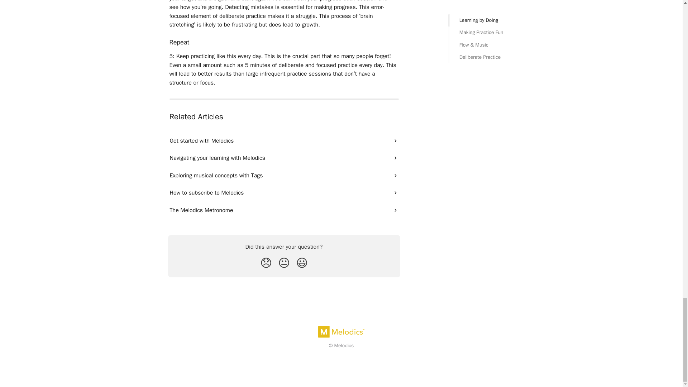 The height and width of the screenshot is (387, 688). Describe the element at coordinates (284, 158) in the screenshot. I see `Navigating your learning with Melodics` at that location.